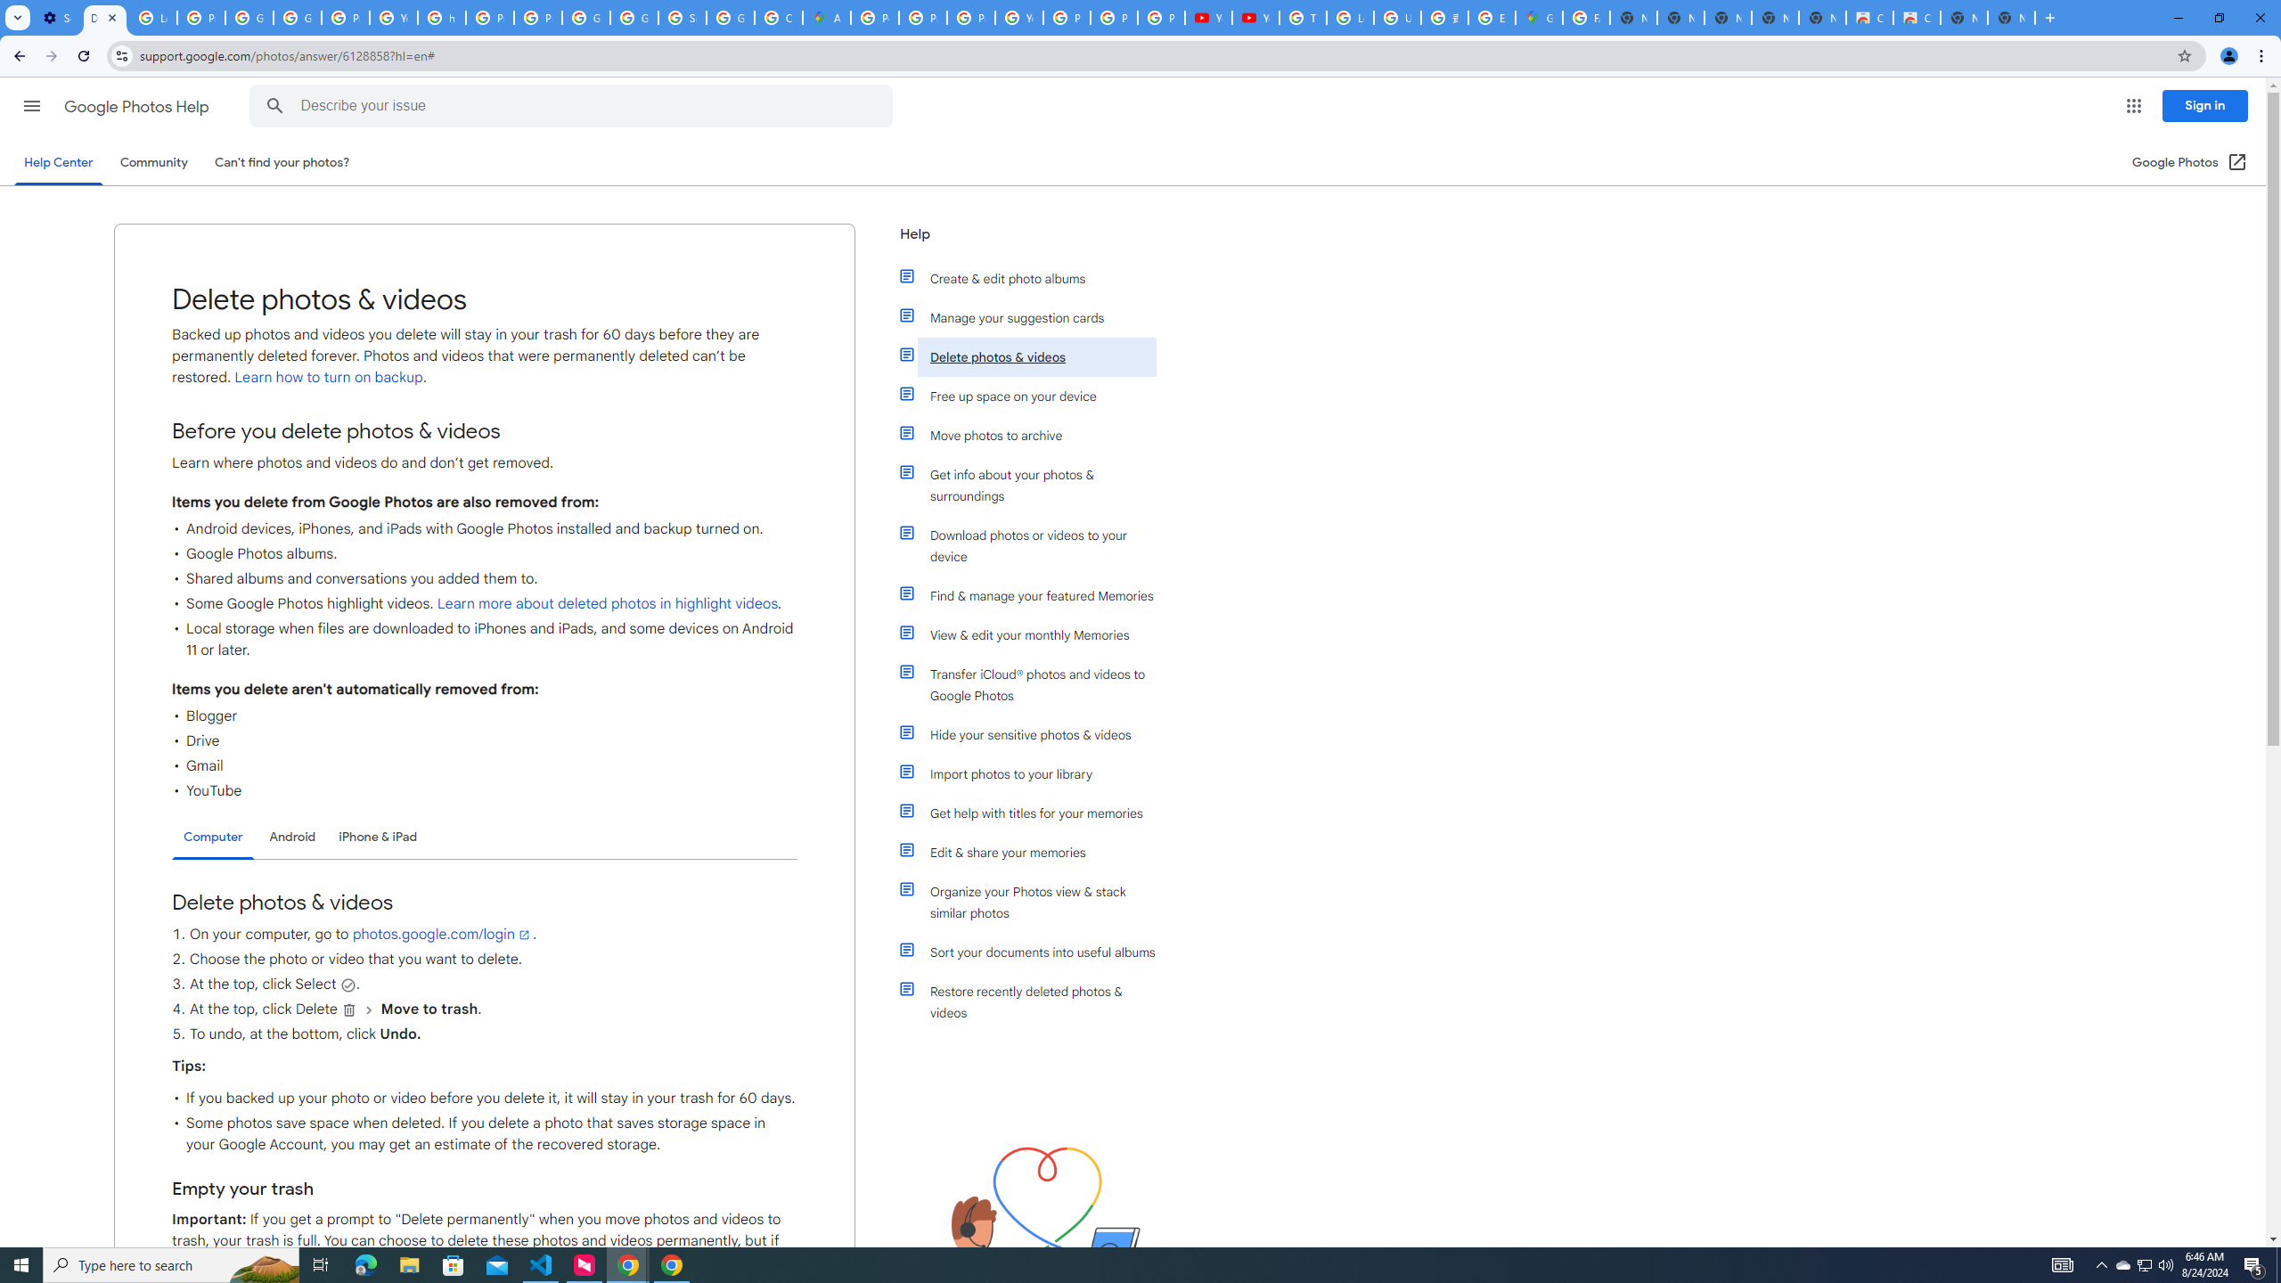 This screenshot has width=2281, height=1283. What do you see at coordinates (1036, 1002) in the screenshot?
I see `Restore recently deleted photos & videos` at bounding box center [1036, 1002].